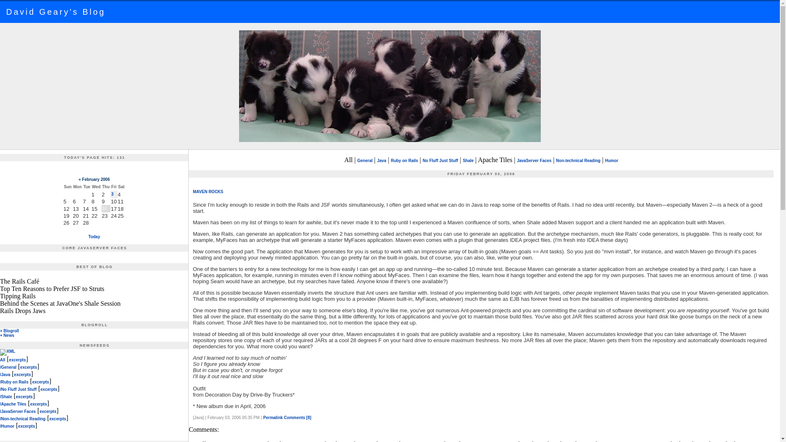  What do you see at coordinates (534, 160) in the screenshot?
I see `JavaServer Faces` at bounding box center [534, 160].